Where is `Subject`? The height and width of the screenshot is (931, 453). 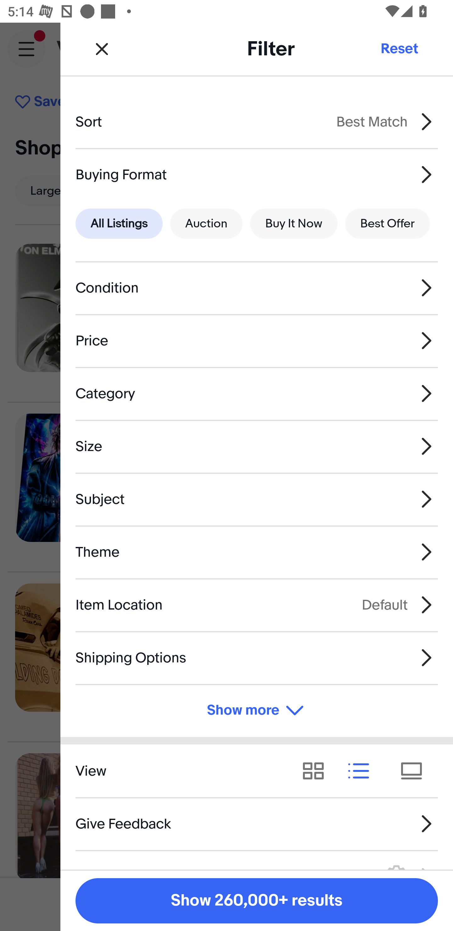 Subject is located at coordinates (257, 499).